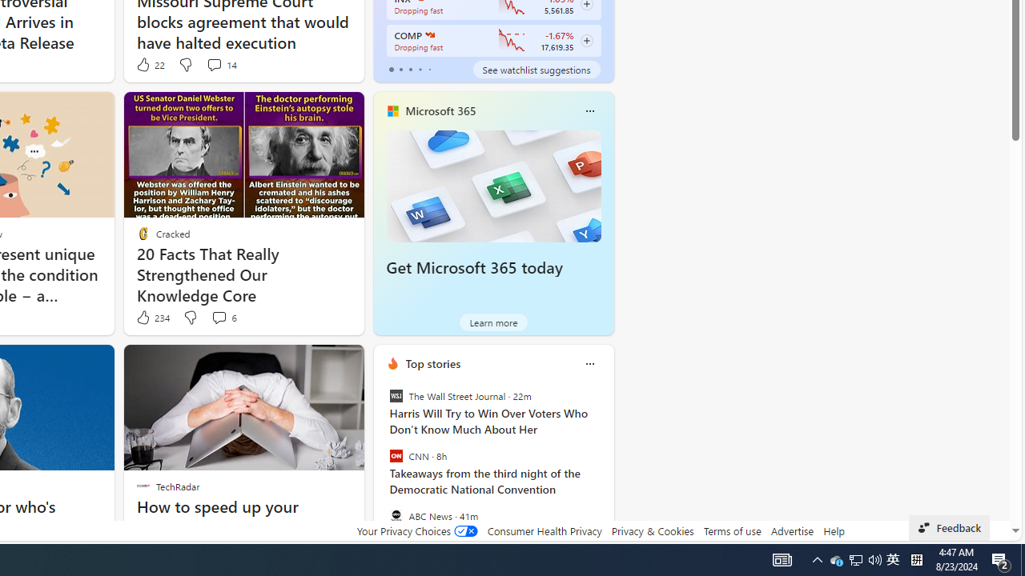  I want to click on Class: follow-button  m, so click(586, 41).